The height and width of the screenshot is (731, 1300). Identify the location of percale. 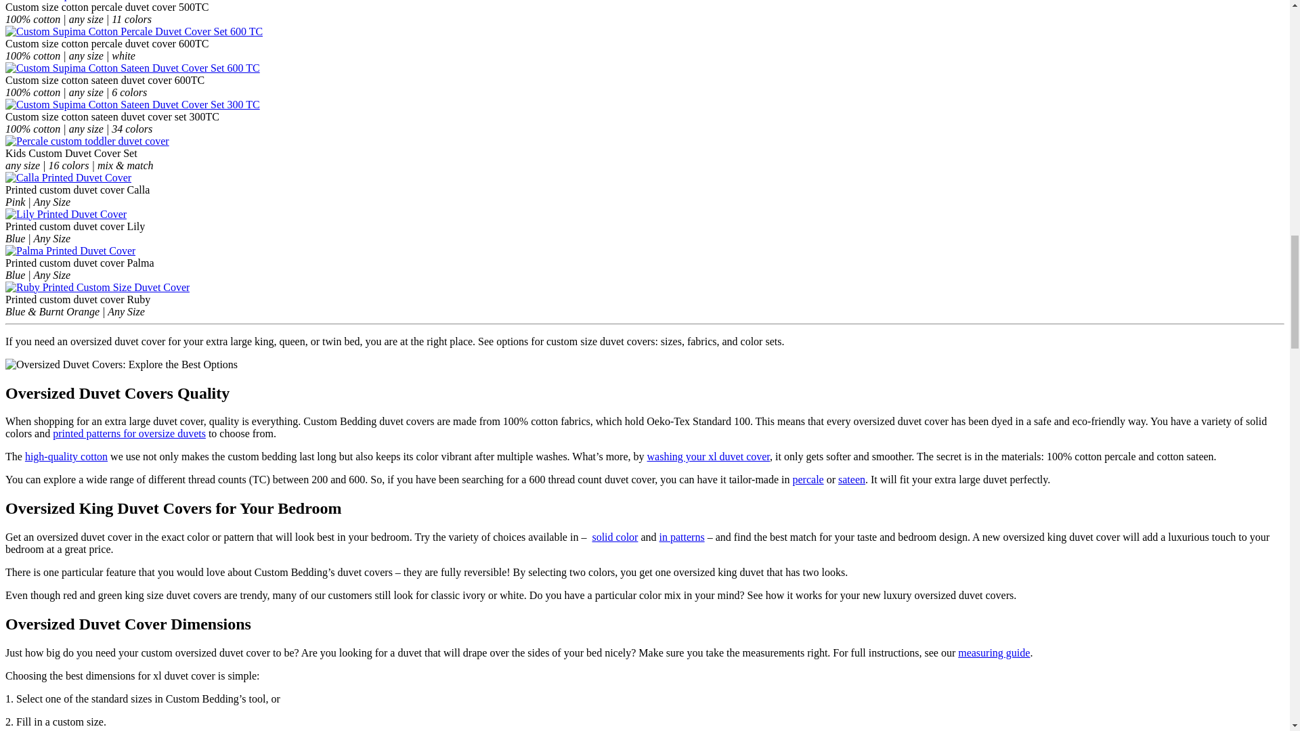
(808, 479).